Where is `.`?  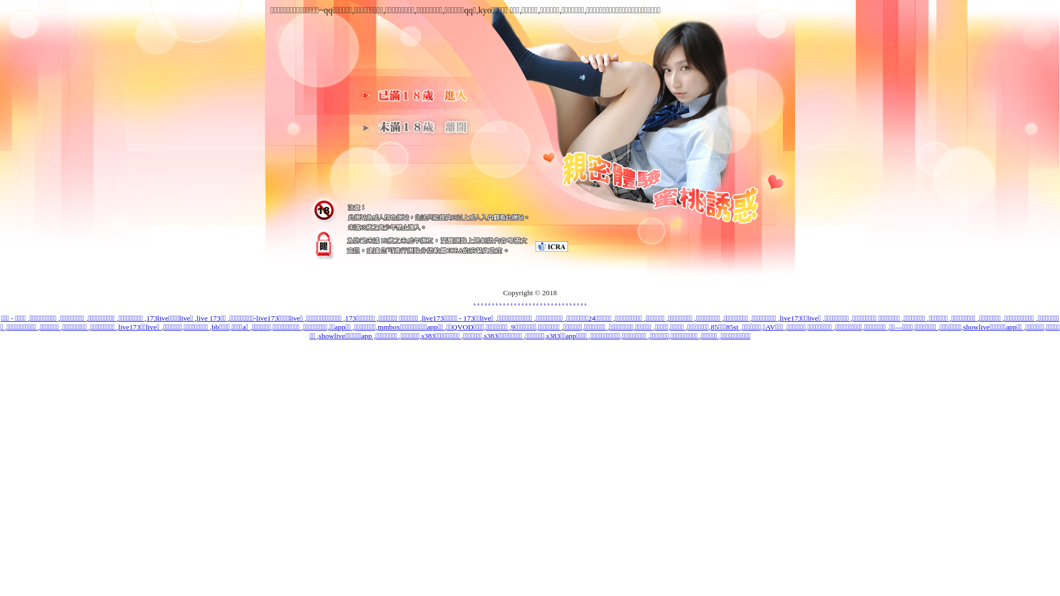
. is located at coordinates (571, 301).